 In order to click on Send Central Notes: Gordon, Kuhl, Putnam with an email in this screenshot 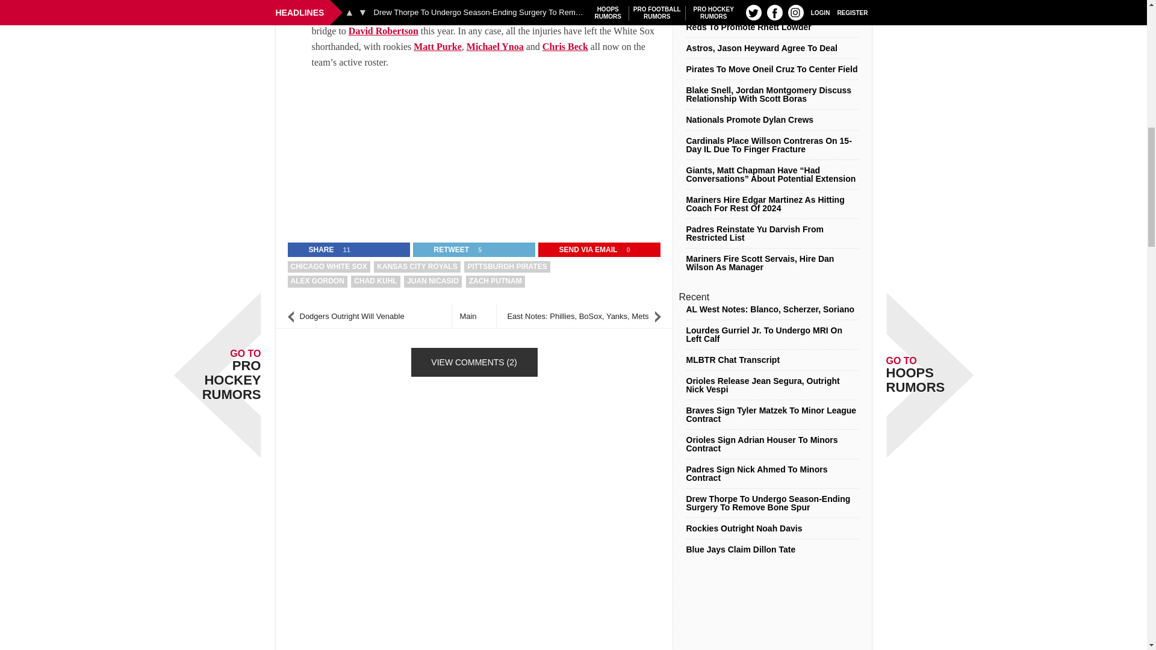, I will do `click(581, 249)`.